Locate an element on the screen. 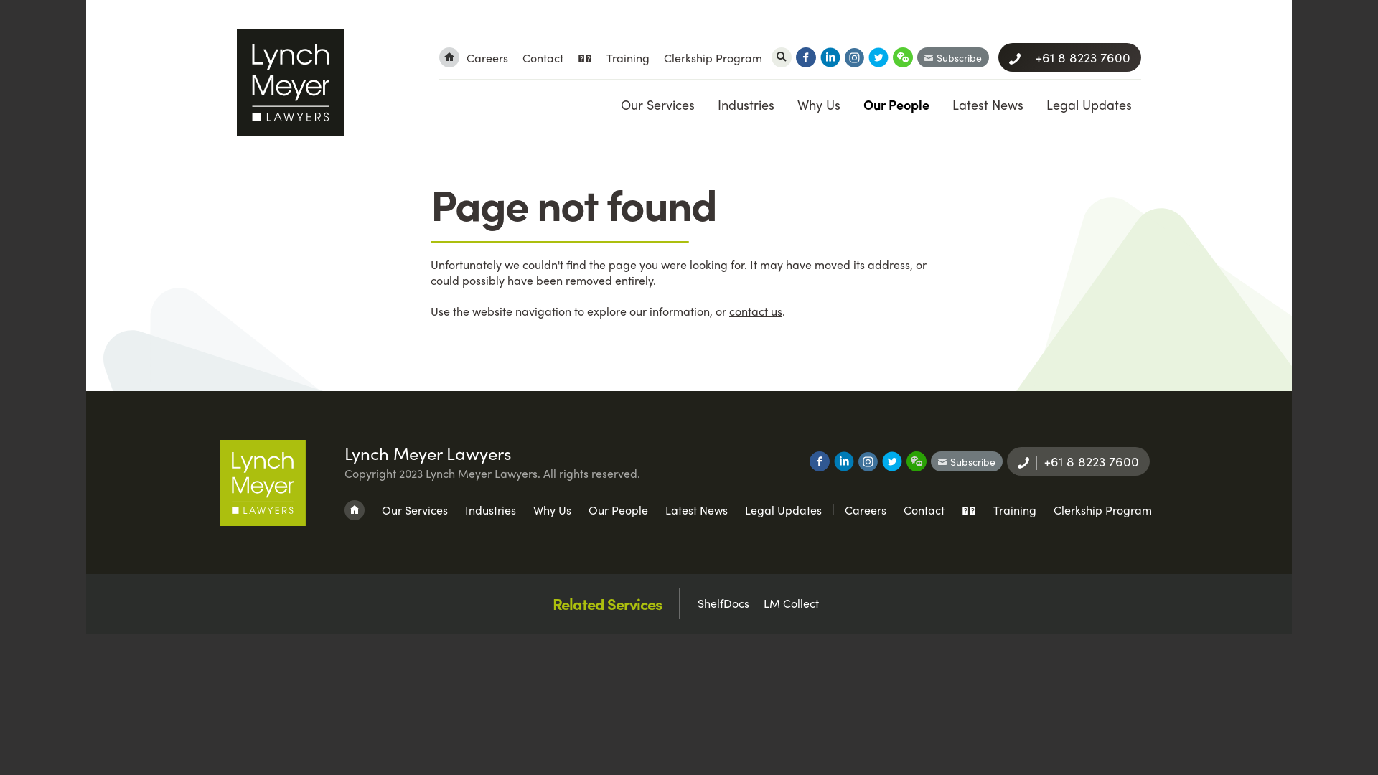 This screenshot has height=775, width=1378. Subscribe is located at coordinates (966, 461).